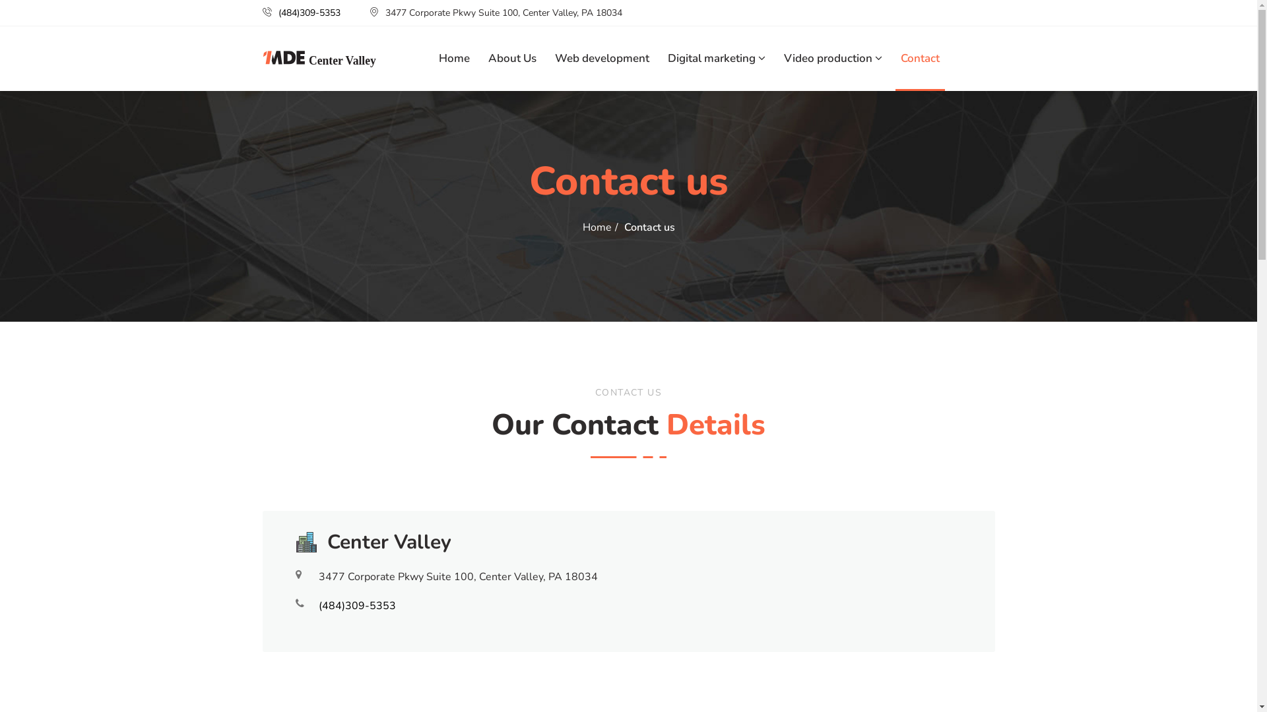 Image resolution: width=1267 pixels, height=712 pixels. I want to click on Home, so click(454, 59).